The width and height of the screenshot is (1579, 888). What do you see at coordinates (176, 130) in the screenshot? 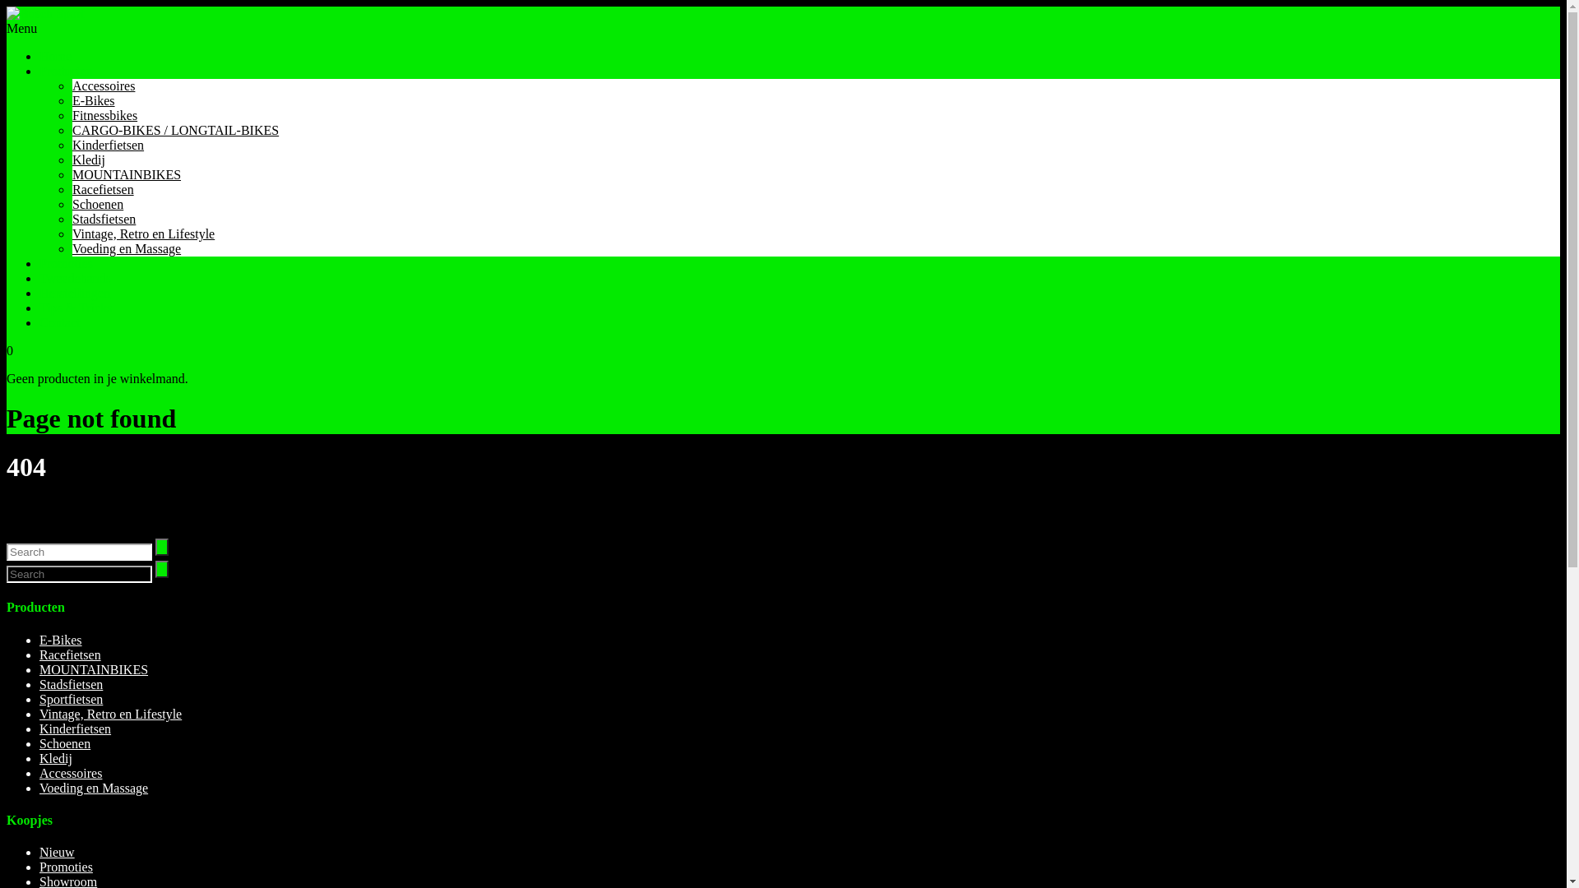
I see `CARGO-BIKES / LONGTAIL-BIKES` at bounding box center [176, 130].